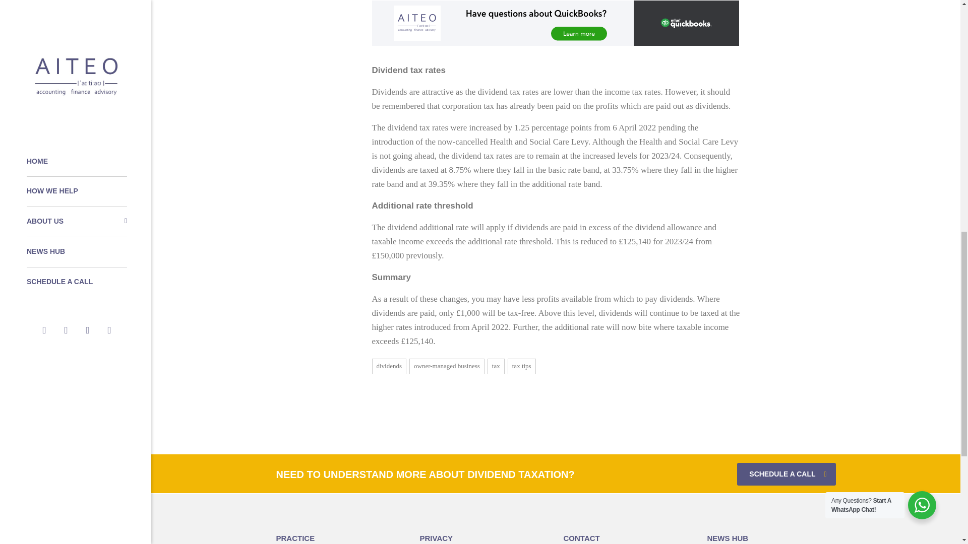 This screenshot has height=544, width=968. I want to click on tax, so click(496, 367).